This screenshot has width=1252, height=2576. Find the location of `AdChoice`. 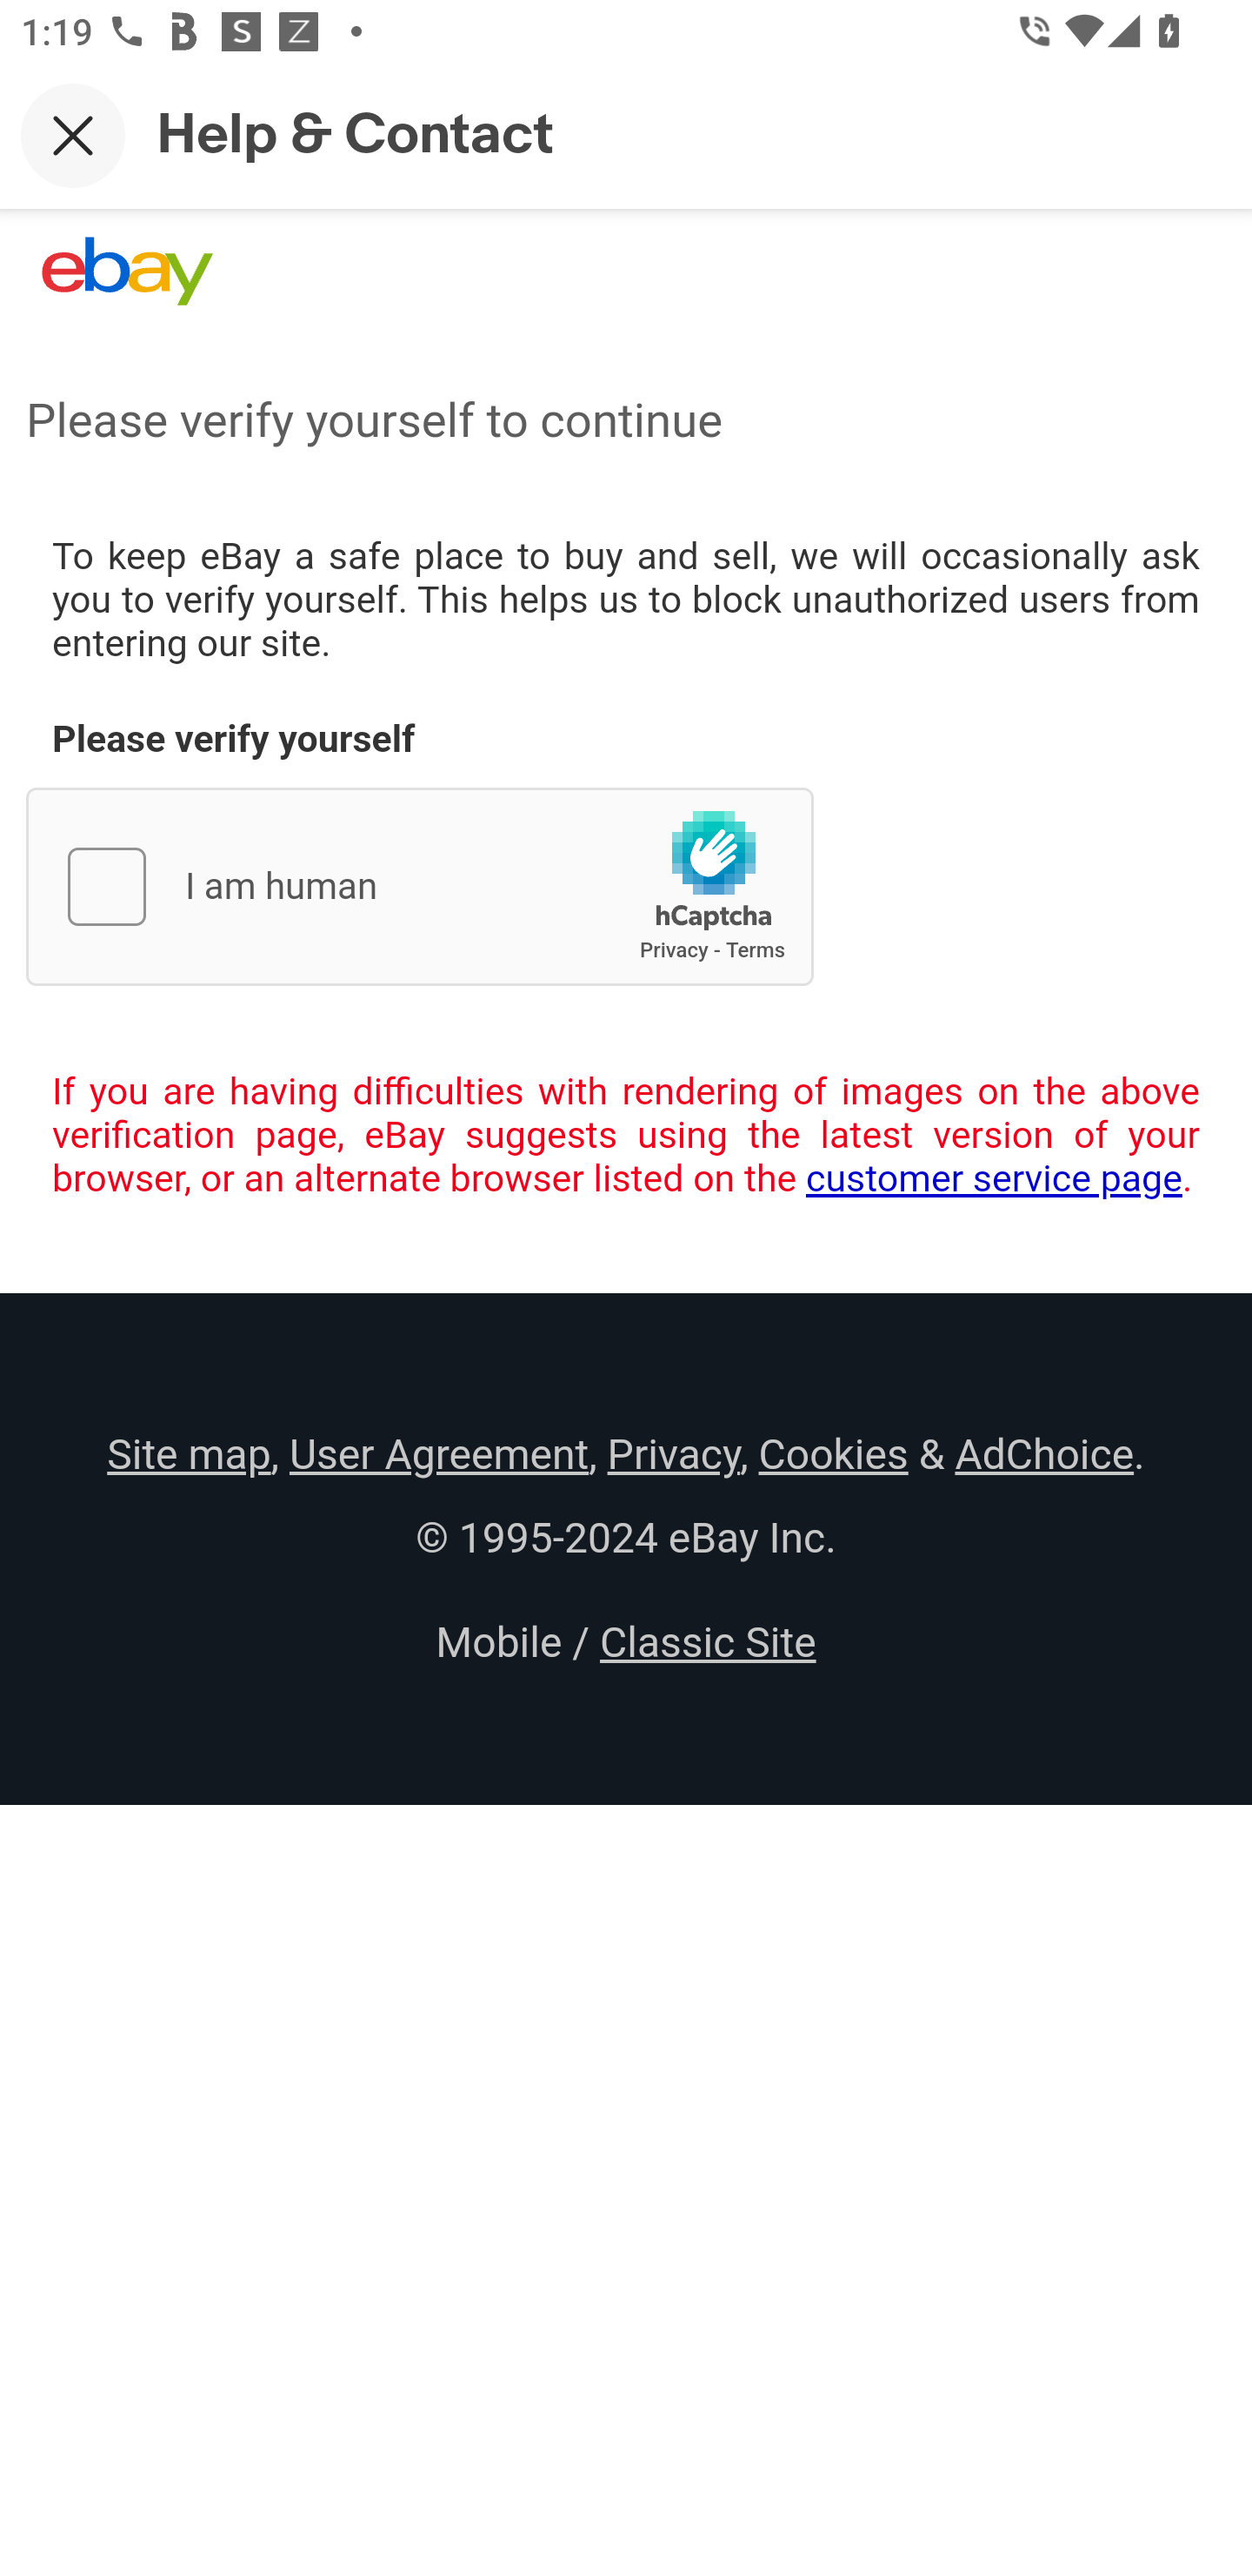

AdChoice is located at coordinates (1043, 1453).